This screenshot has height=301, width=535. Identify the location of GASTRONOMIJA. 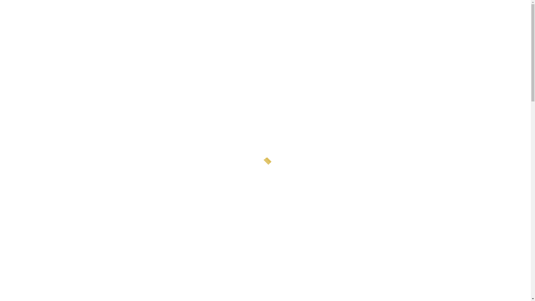
(67, 65).